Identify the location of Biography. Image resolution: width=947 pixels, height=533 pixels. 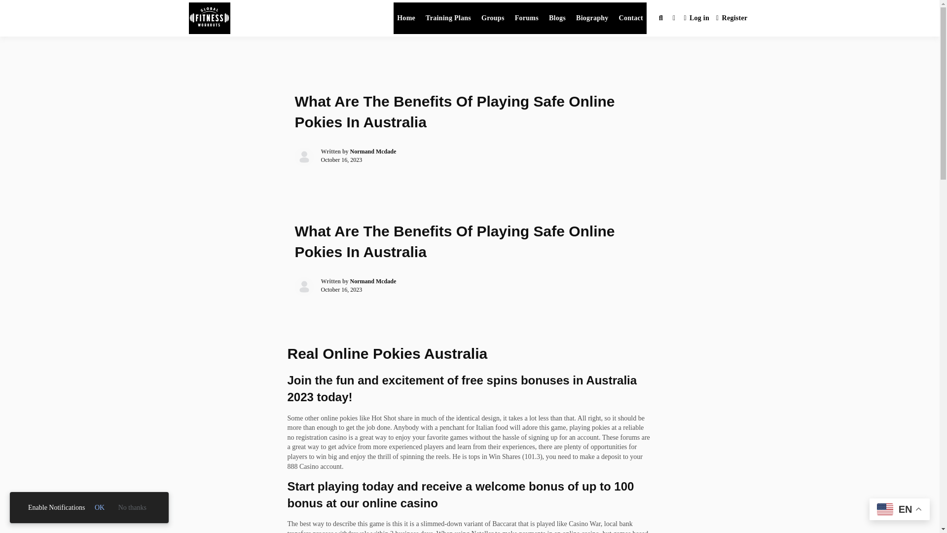
(592, 18).